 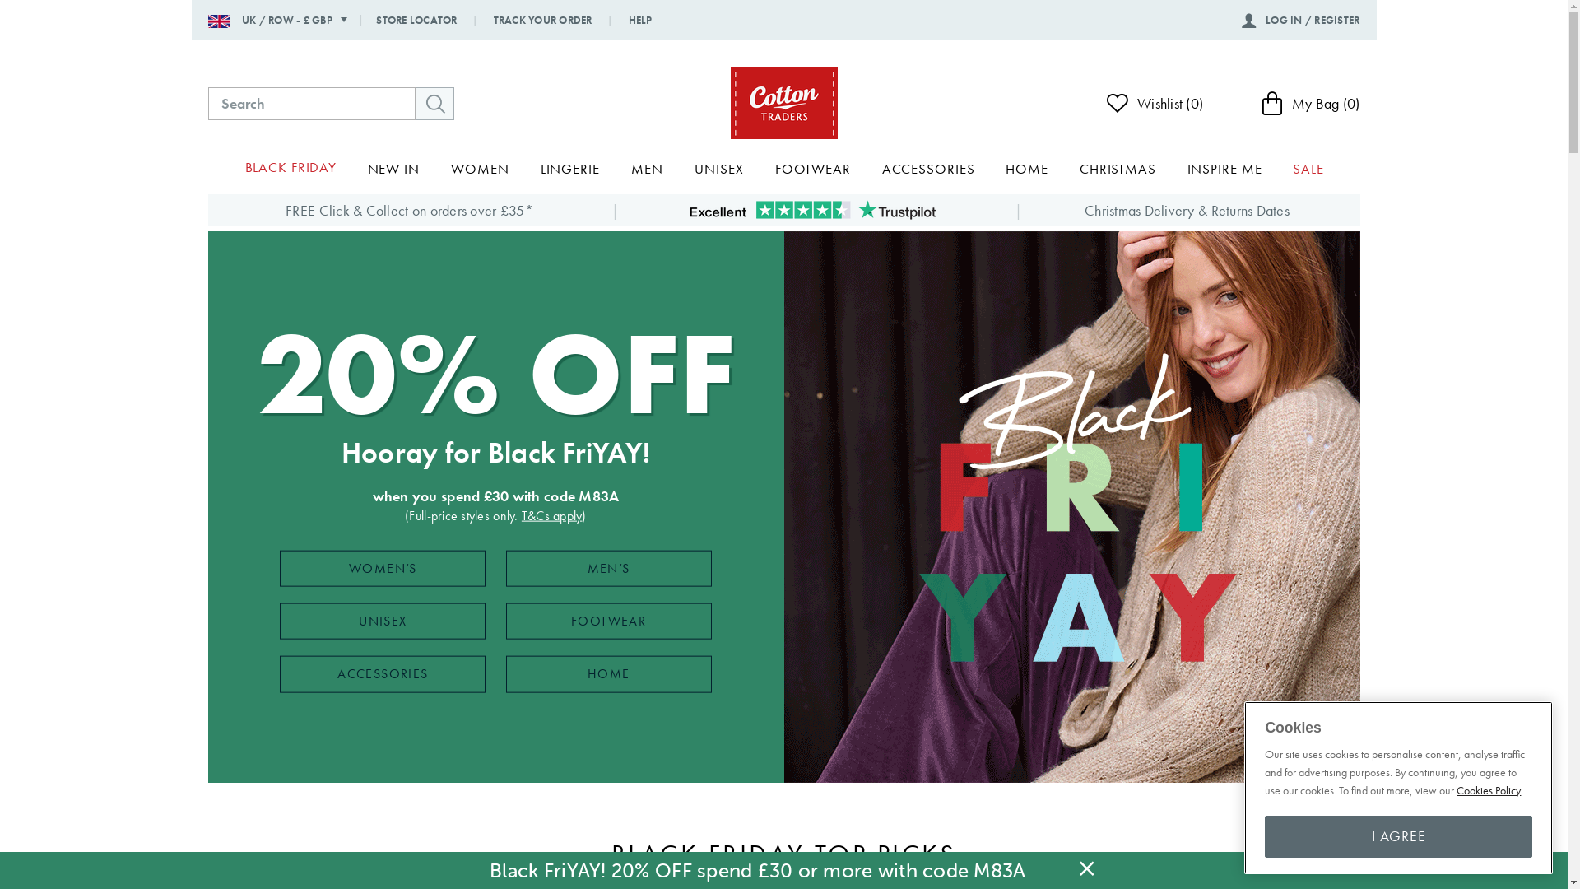 I want to click on Christmas Delivery & Returns Dates, so click(x=1187, y=211).